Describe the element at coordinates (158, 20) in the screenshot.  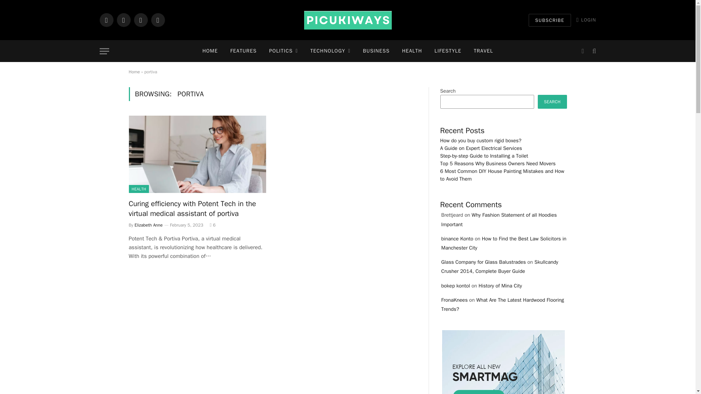
I see `Vimeo` at that location.